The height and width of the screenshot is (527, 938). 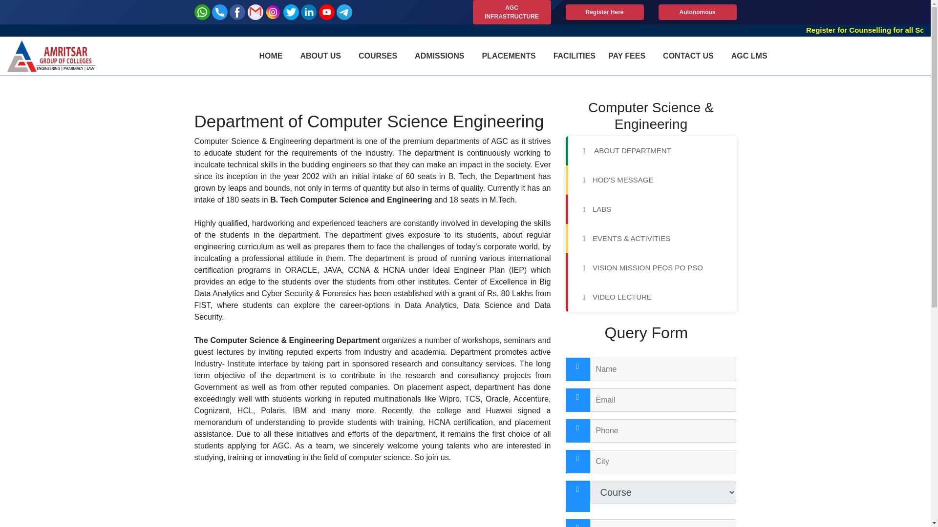 What do you see at coordinates (51, 56) in the screenshot?
I see `AGC logo` at bounding box center [51, 56].